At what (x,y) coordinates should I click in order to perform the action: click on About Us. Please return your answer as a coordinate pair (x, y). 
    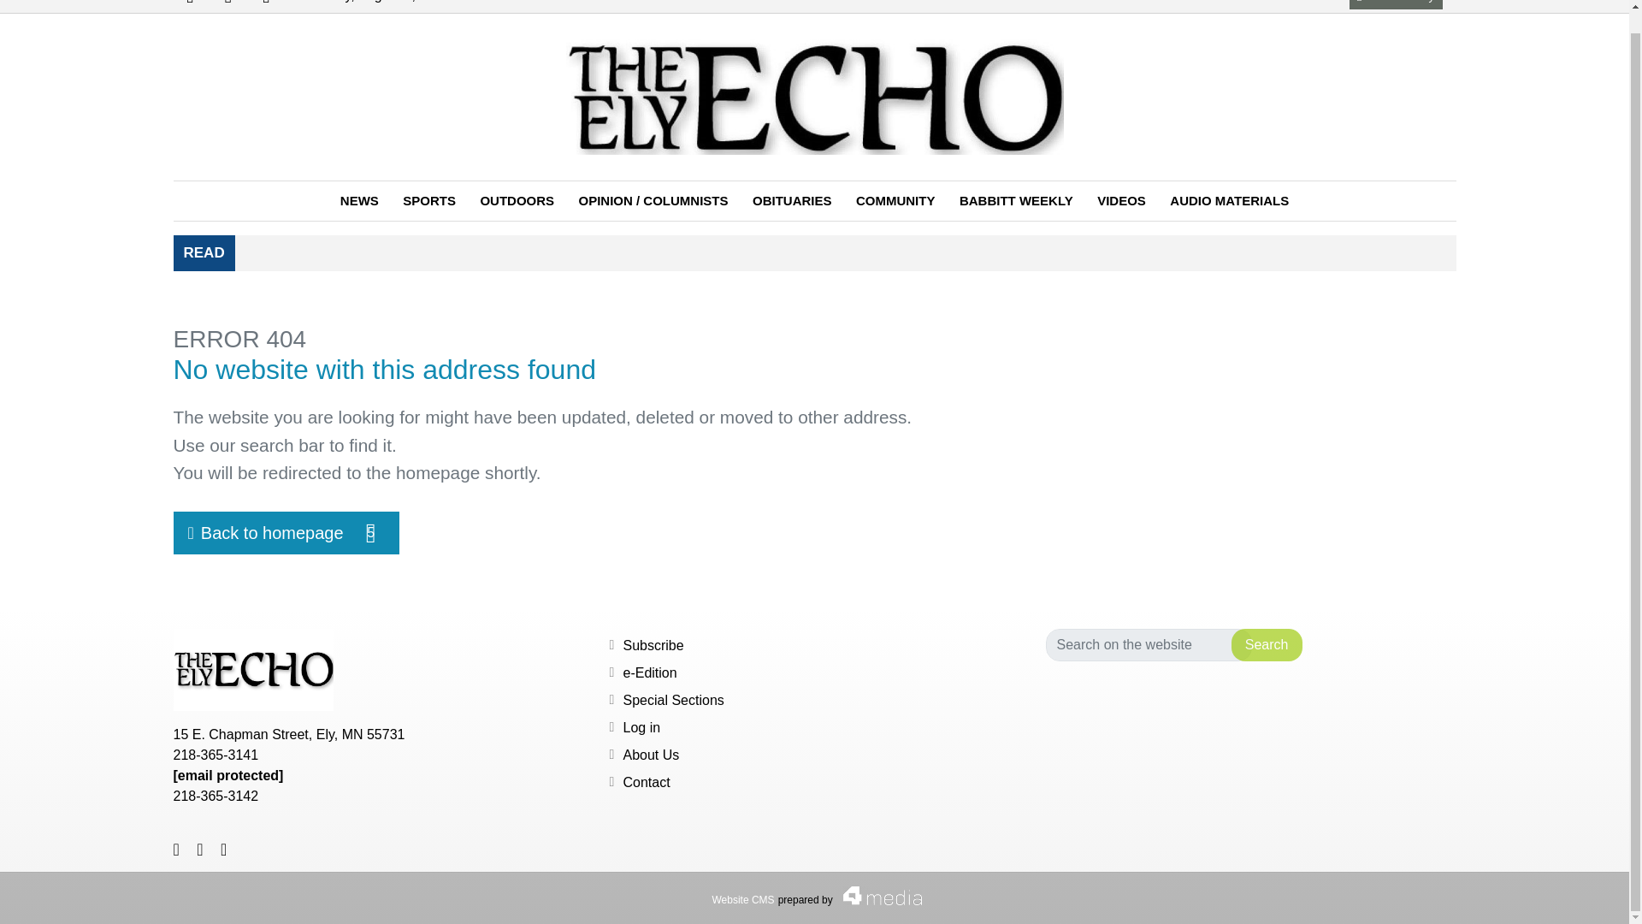
    Looking at the image, I should click on (650, 755).